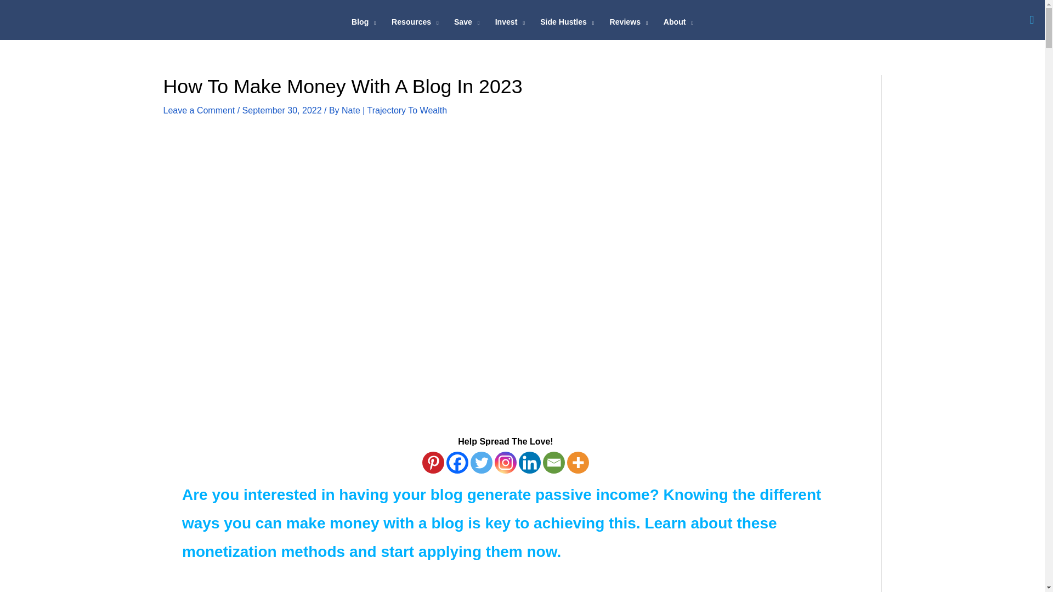 The height and width of the screenshot is (592, 1053). Describe the element at coordinates (415, 22) in the screenshot. I see `Resources` at that location.